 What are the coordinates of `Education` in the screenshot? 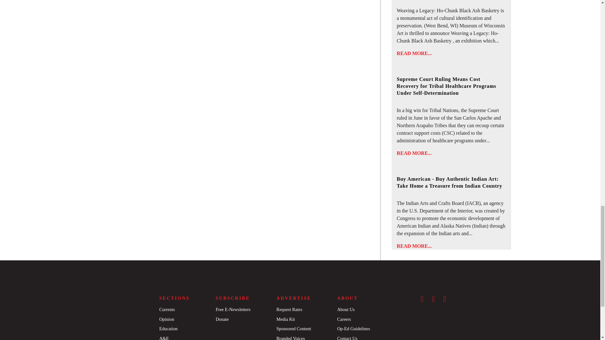 It's located at (168, 328).